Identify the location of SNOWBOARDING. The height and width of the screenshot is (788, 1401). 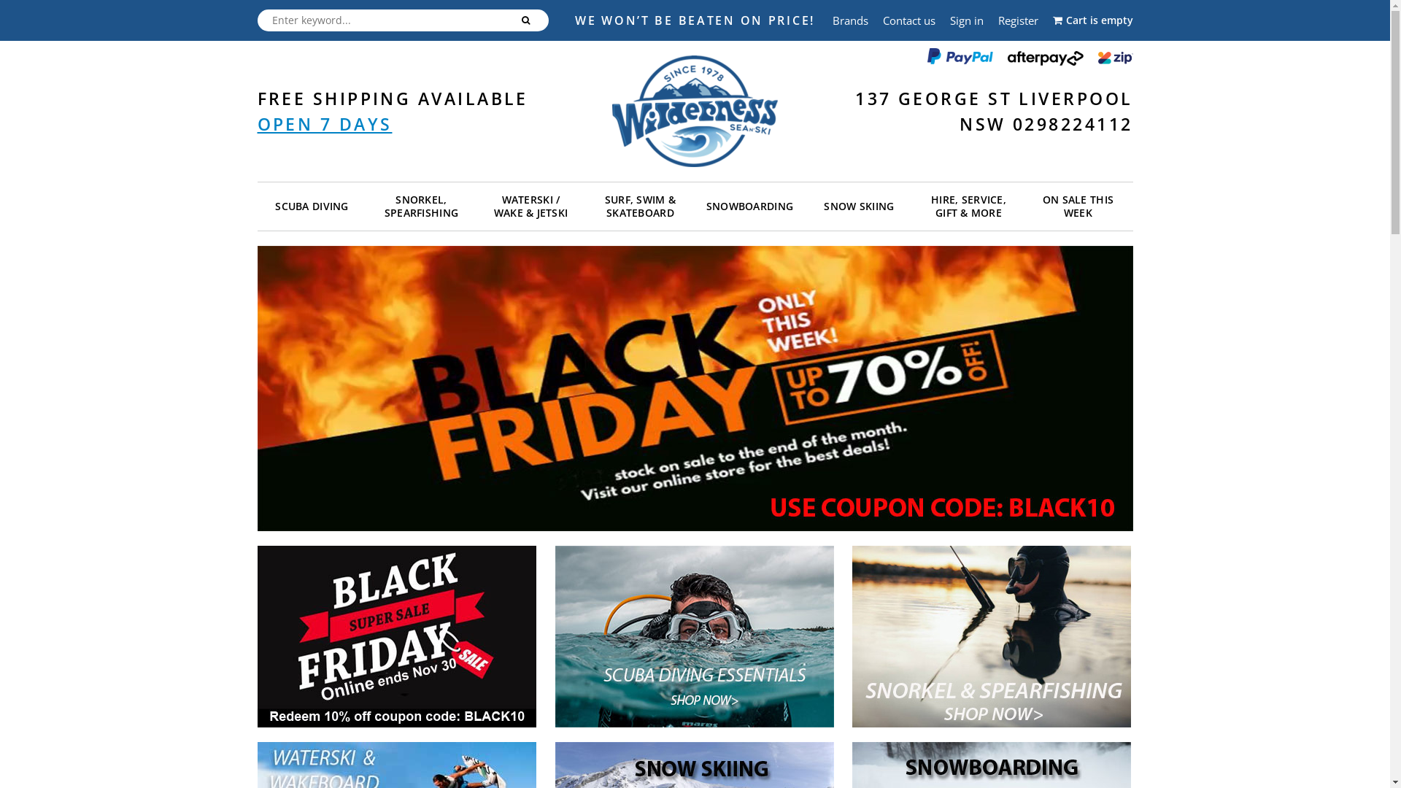
(749, 209).